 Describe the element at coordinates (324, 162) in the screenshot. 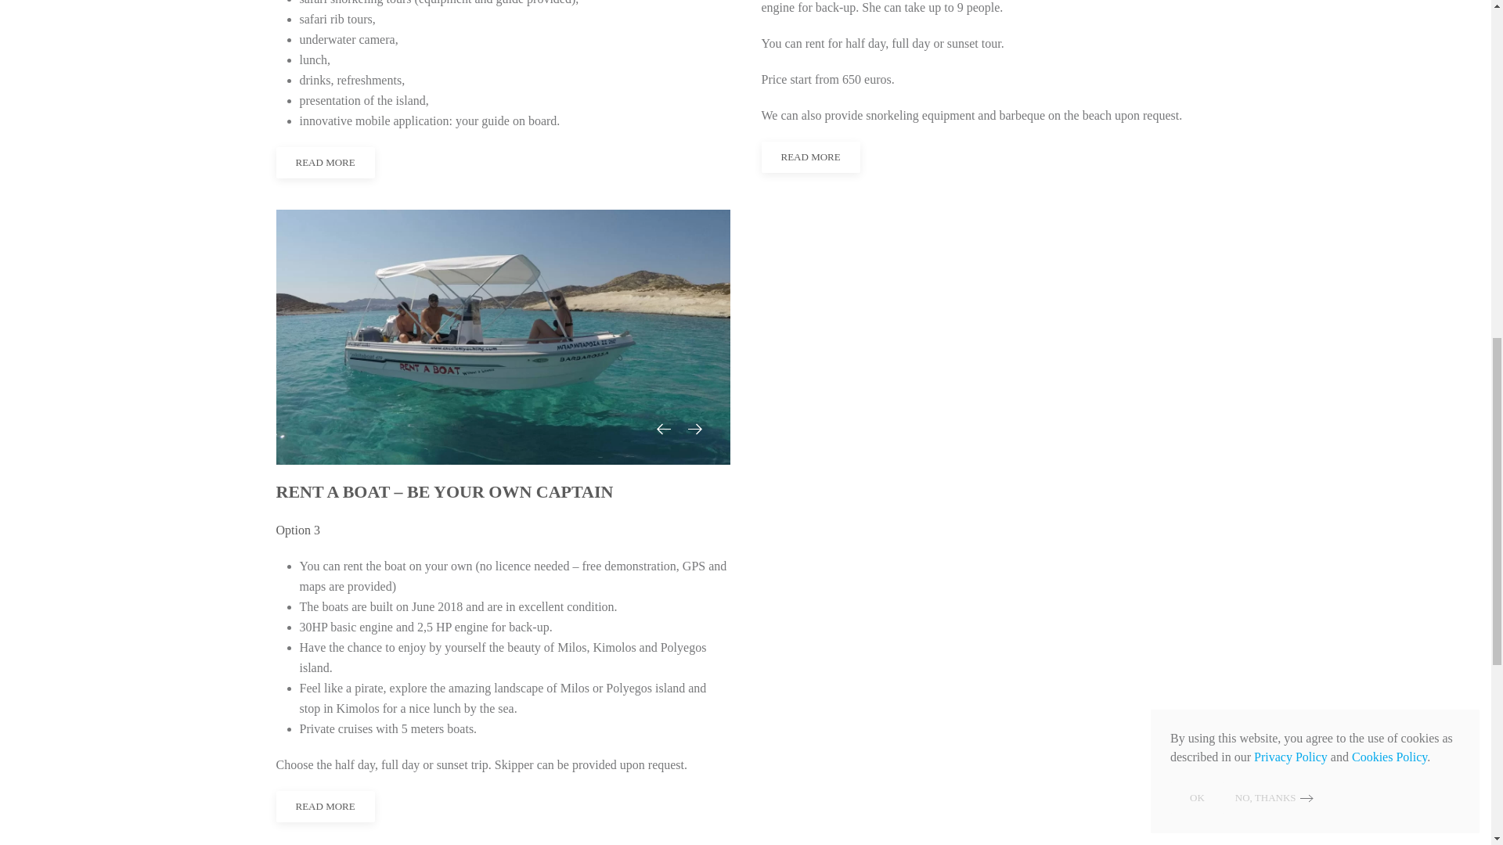

I see `READ MORE` at that location.